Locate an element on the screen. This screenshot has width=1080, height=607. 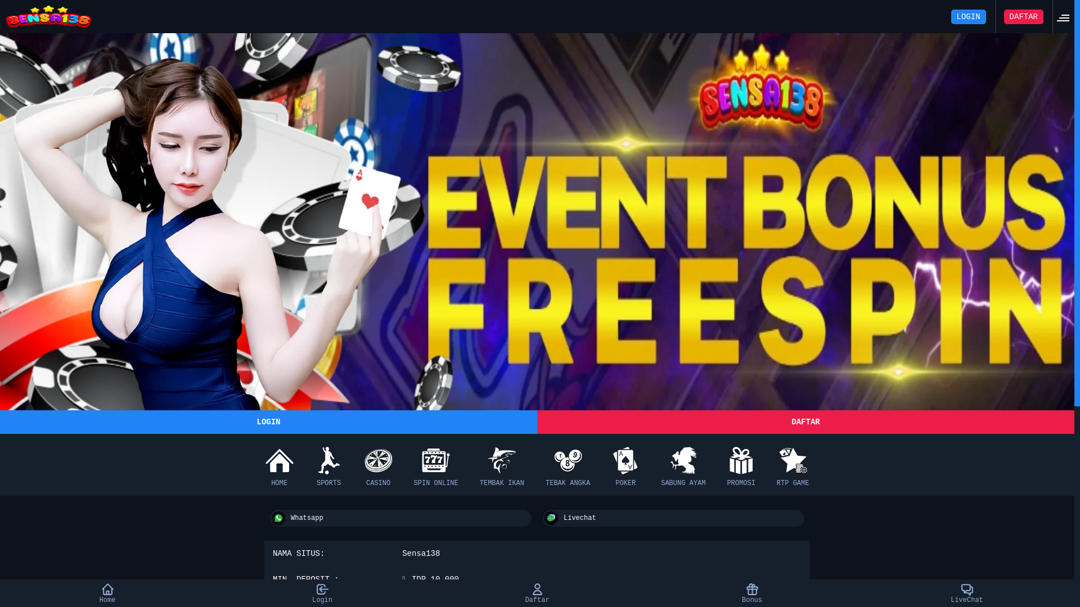
Next item in carousel is located at coordinates (1074, 465).